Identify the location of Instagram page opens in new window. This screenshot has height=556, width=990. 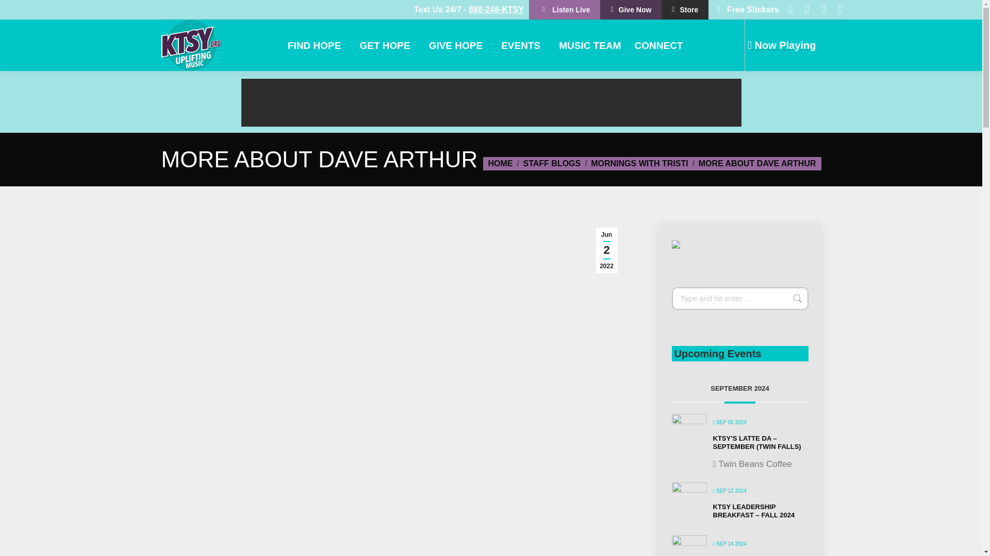
(839, 10).